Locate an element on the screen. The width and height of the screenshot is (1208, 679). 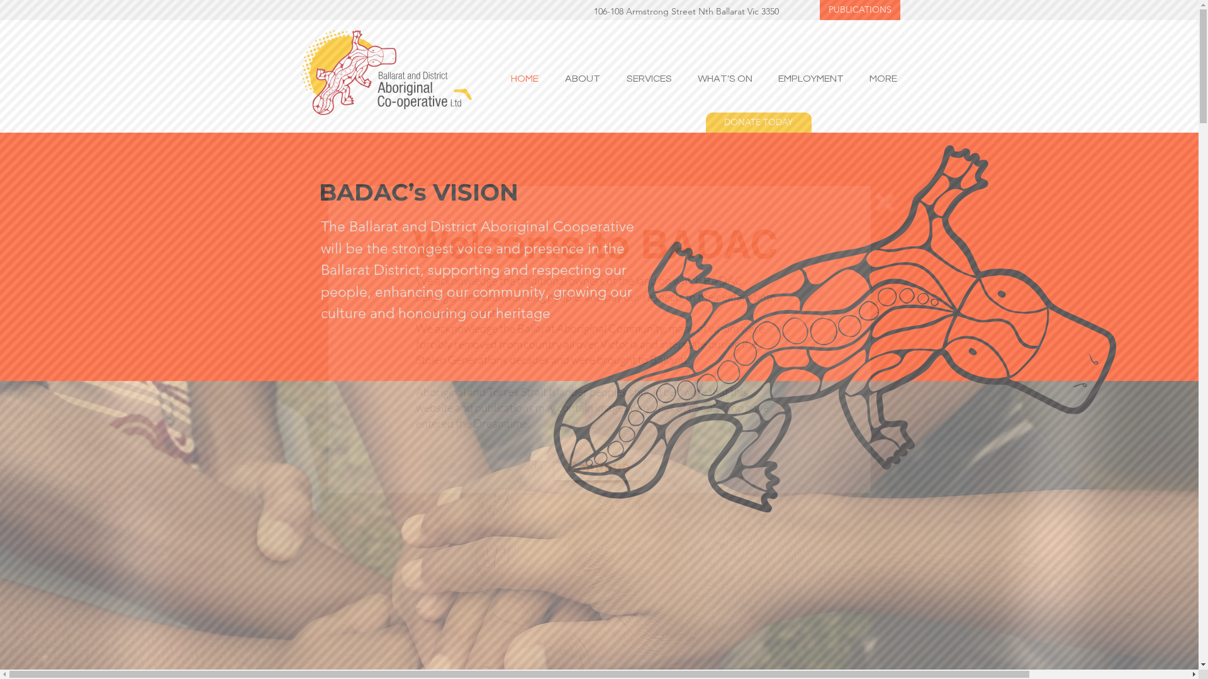
HOME is located at coordinates (520, 79).